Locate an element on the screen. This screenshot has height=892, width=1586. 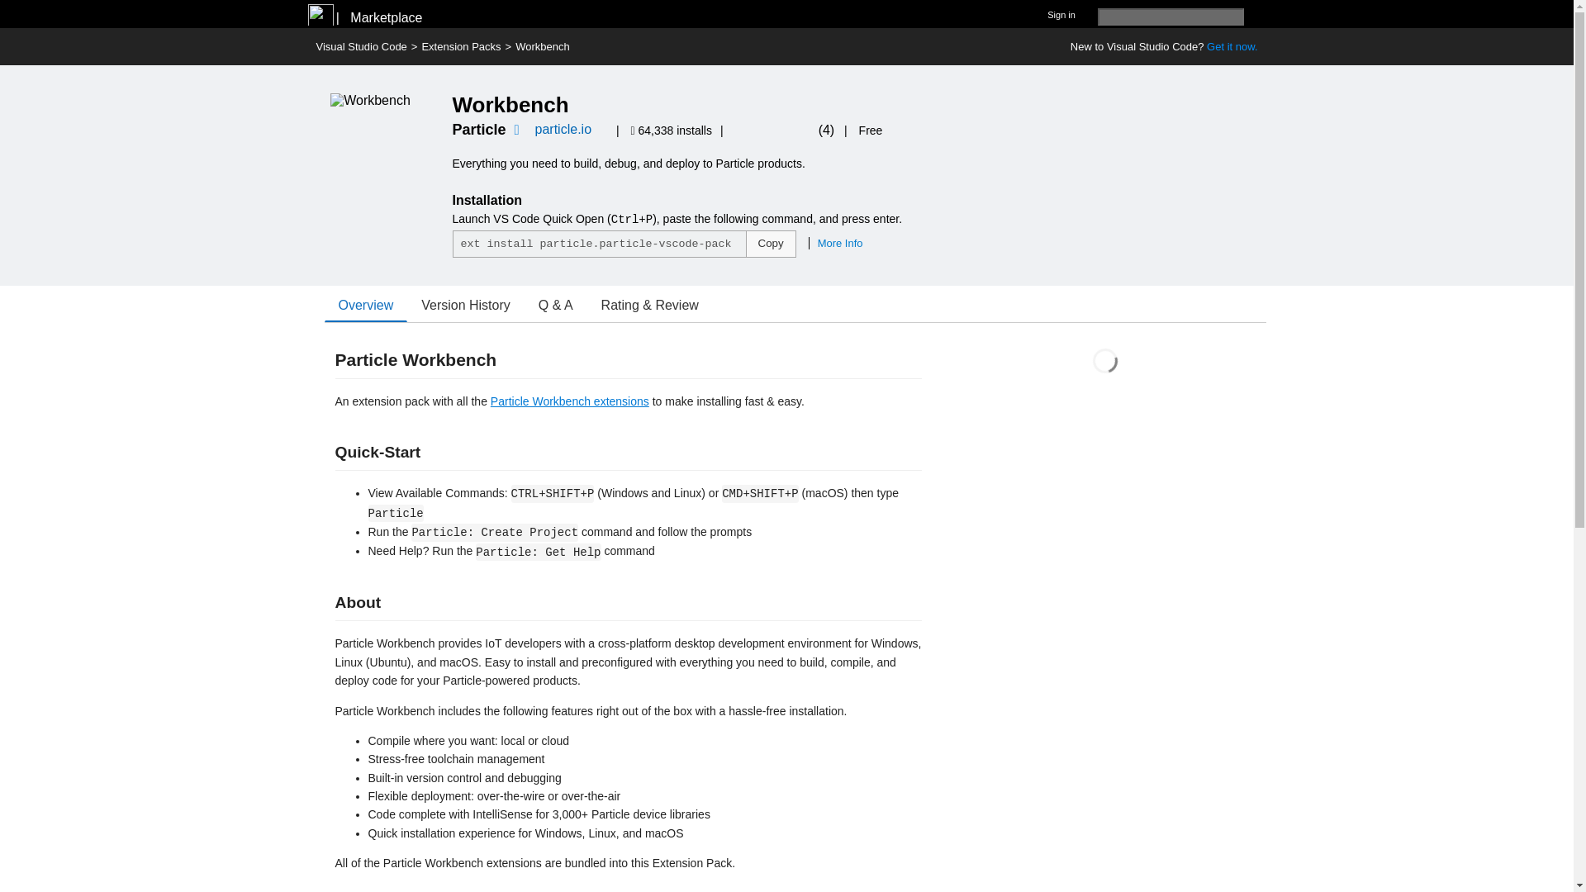
Overview is located at coordinates (365, 305).